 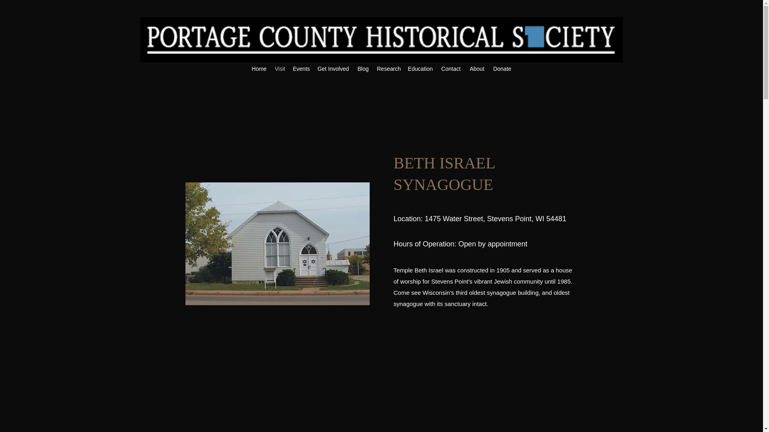 What do you see at coordinates (502, 69) in the screenshot?
I see `Donate` at bounding box center [502, 69].